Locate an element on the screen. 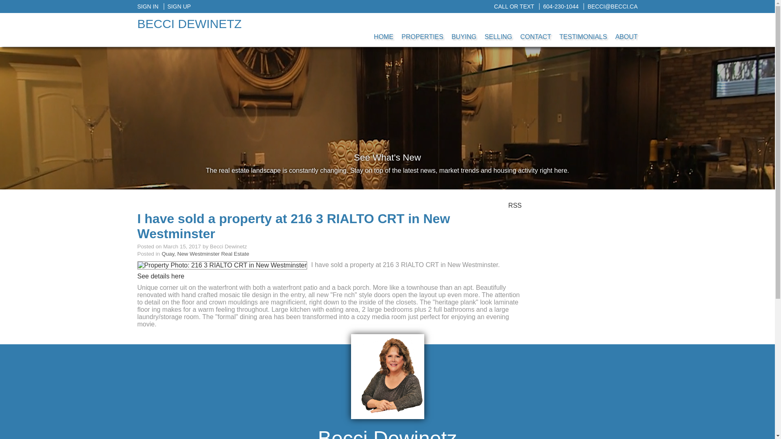 The width and height of the screenshot is (781, 439). RSS is located at coordinates (515, 205).